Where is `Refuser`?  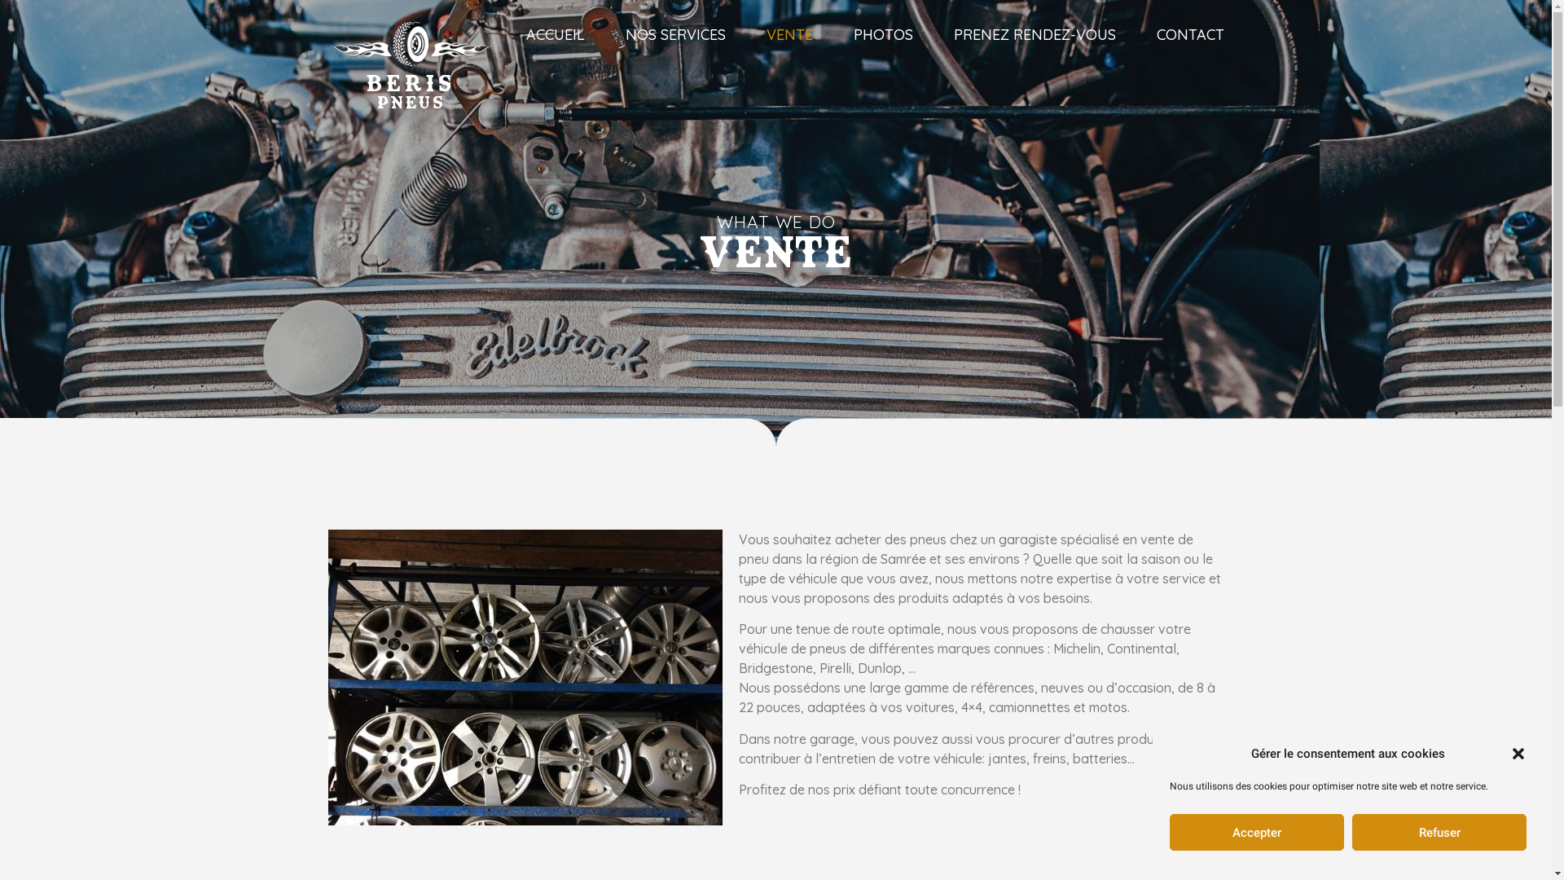 Refuser is located at coordinates (1439, 833).